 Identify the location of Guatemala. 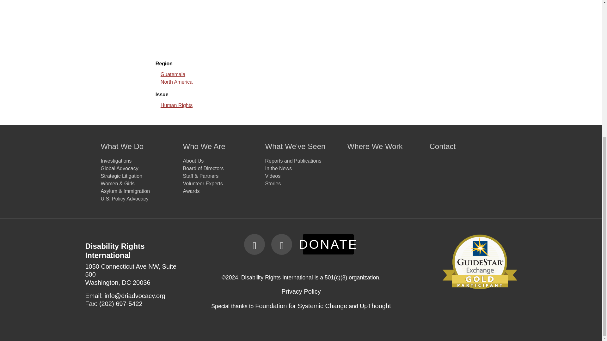
(173, 74).